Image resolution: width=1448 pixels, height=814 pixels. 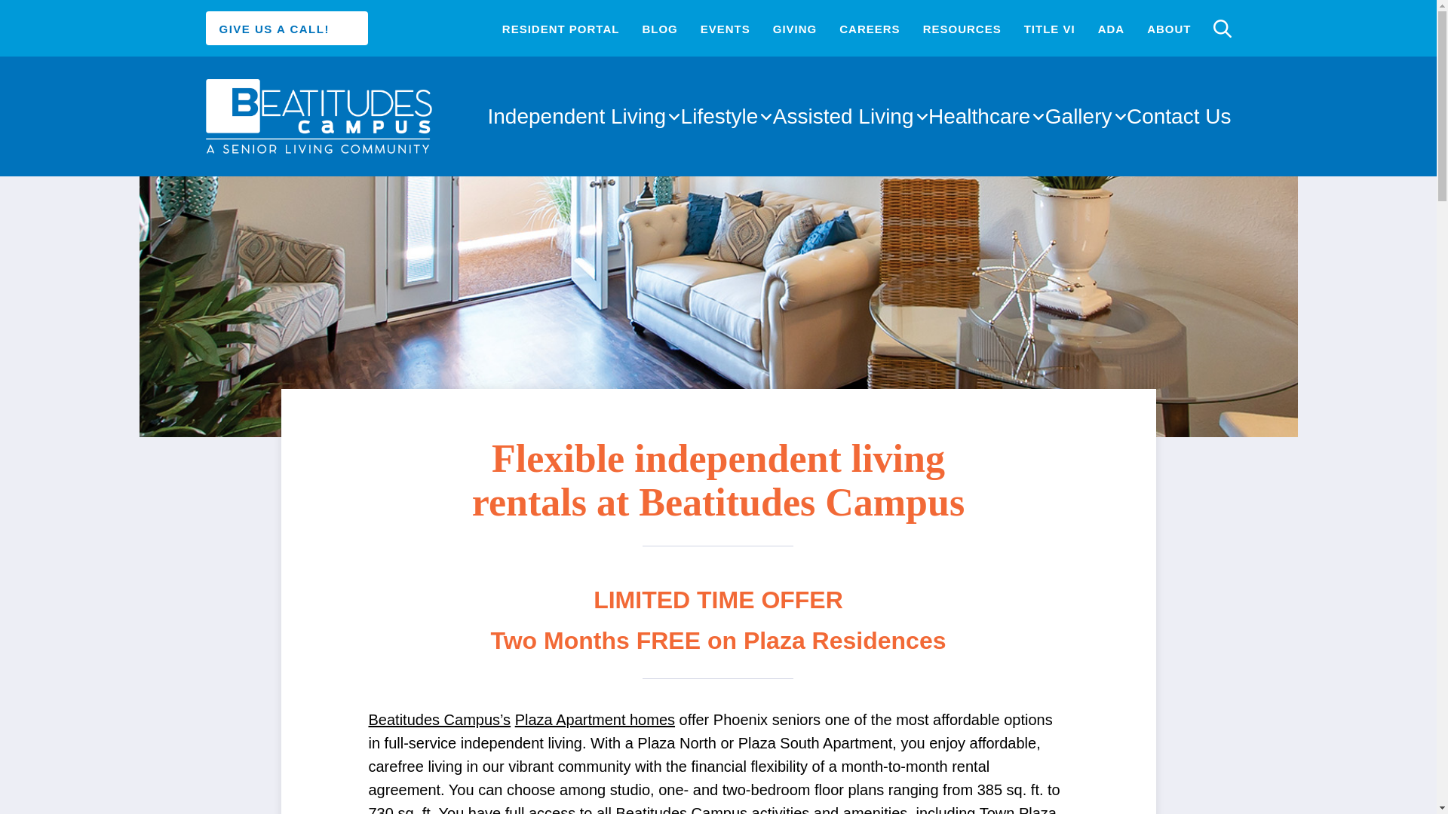 I want to click on ADA, so click(x=1111, y=29).